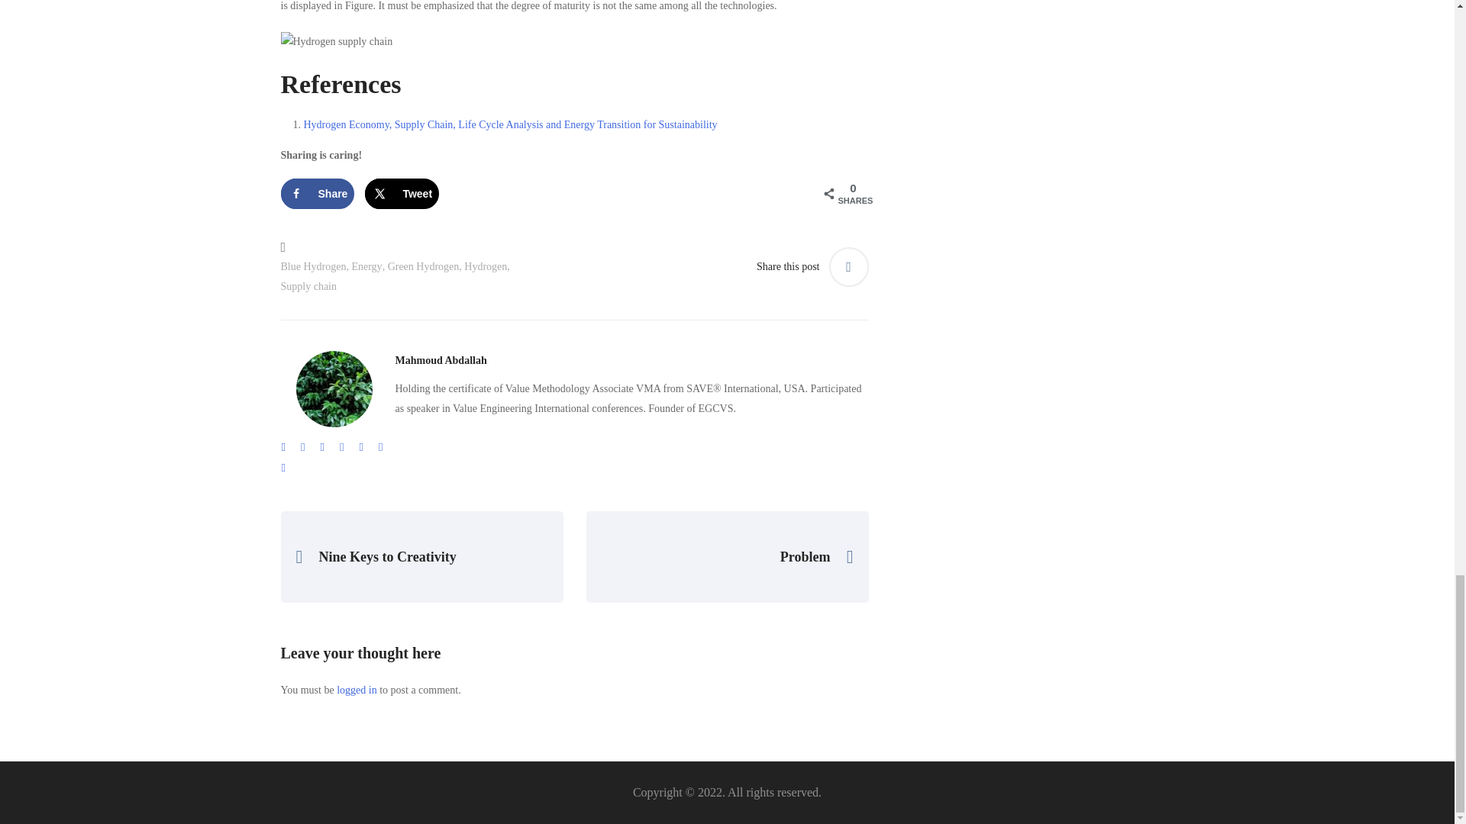  I want to click on Blue Hydrogen, so click(313, 266).